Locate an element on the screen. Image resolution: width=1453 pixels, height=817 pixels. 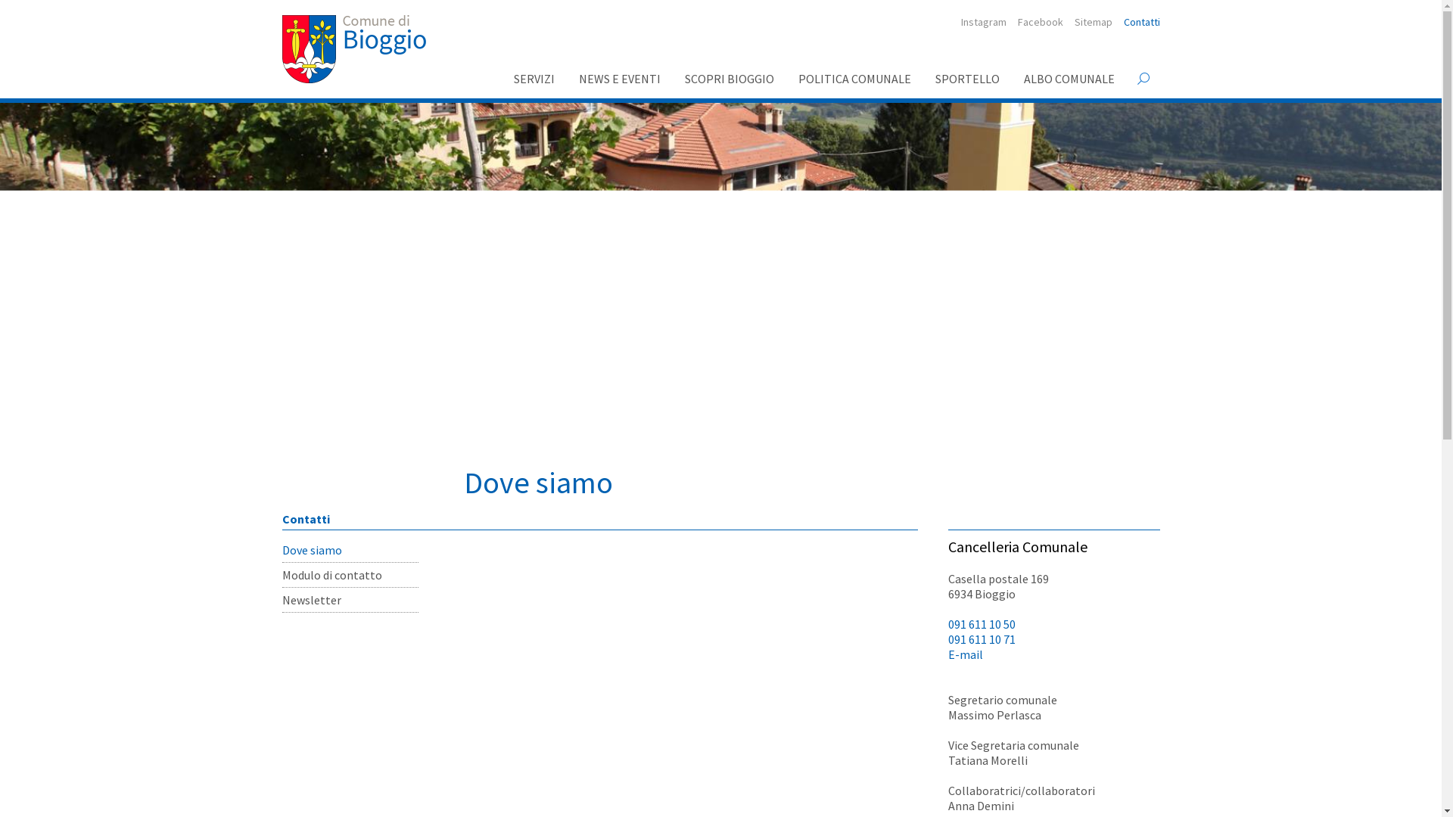
E-mail is located at coordinates (965, 654).